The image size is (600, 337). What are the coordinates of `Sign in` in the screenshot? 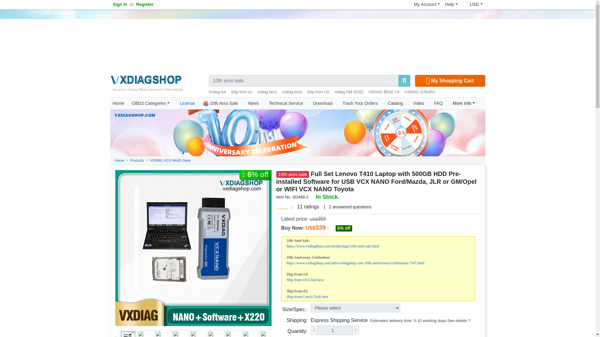 It's located at (119, 4).